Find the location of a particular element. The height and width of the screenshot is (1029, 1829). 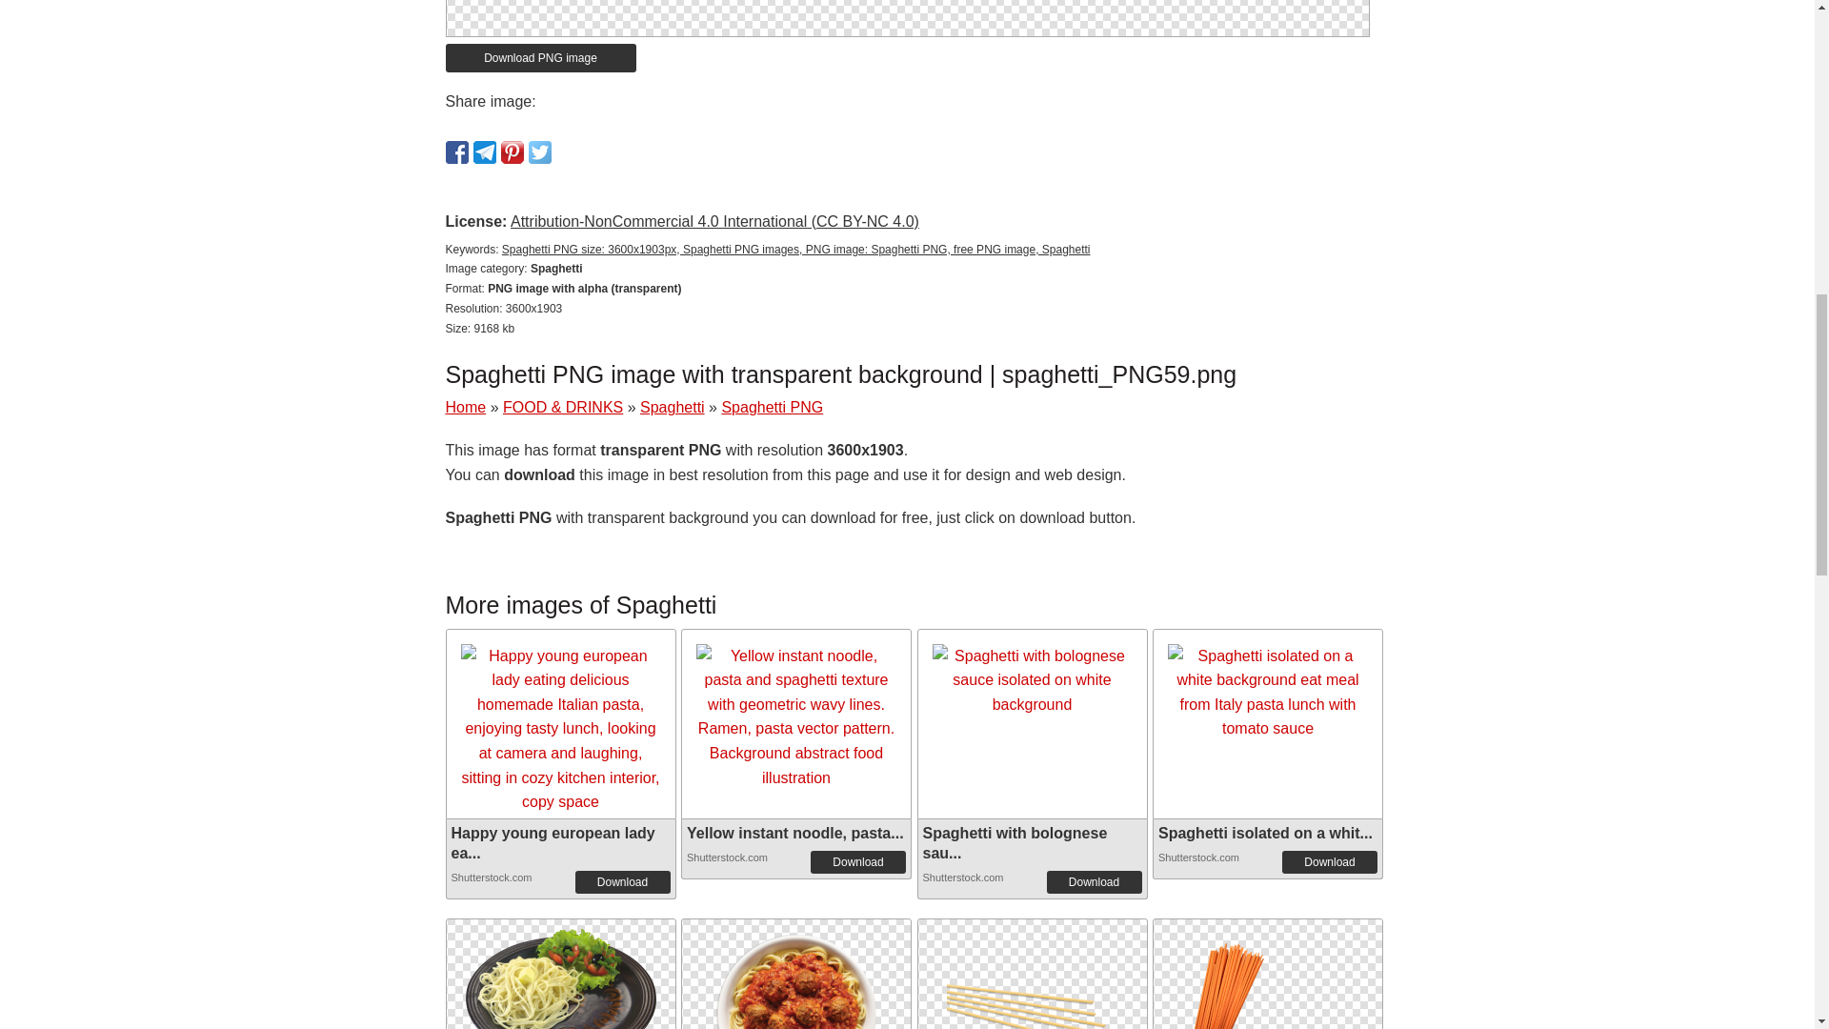

Pin is located at coordinates (513, 151).